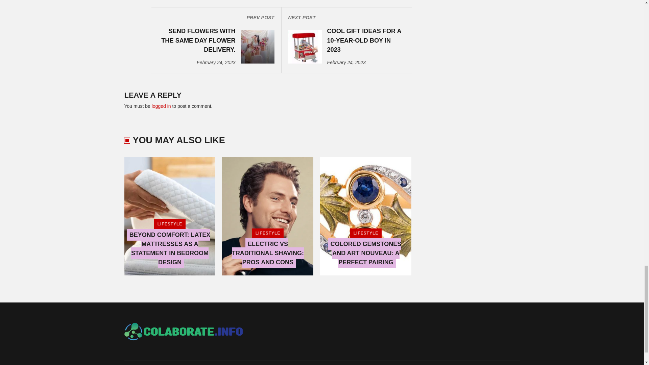  What do you see at coordinates (346, 18) in the screenshot?
I see `NEXT POST` at bounding box center [346, 18].